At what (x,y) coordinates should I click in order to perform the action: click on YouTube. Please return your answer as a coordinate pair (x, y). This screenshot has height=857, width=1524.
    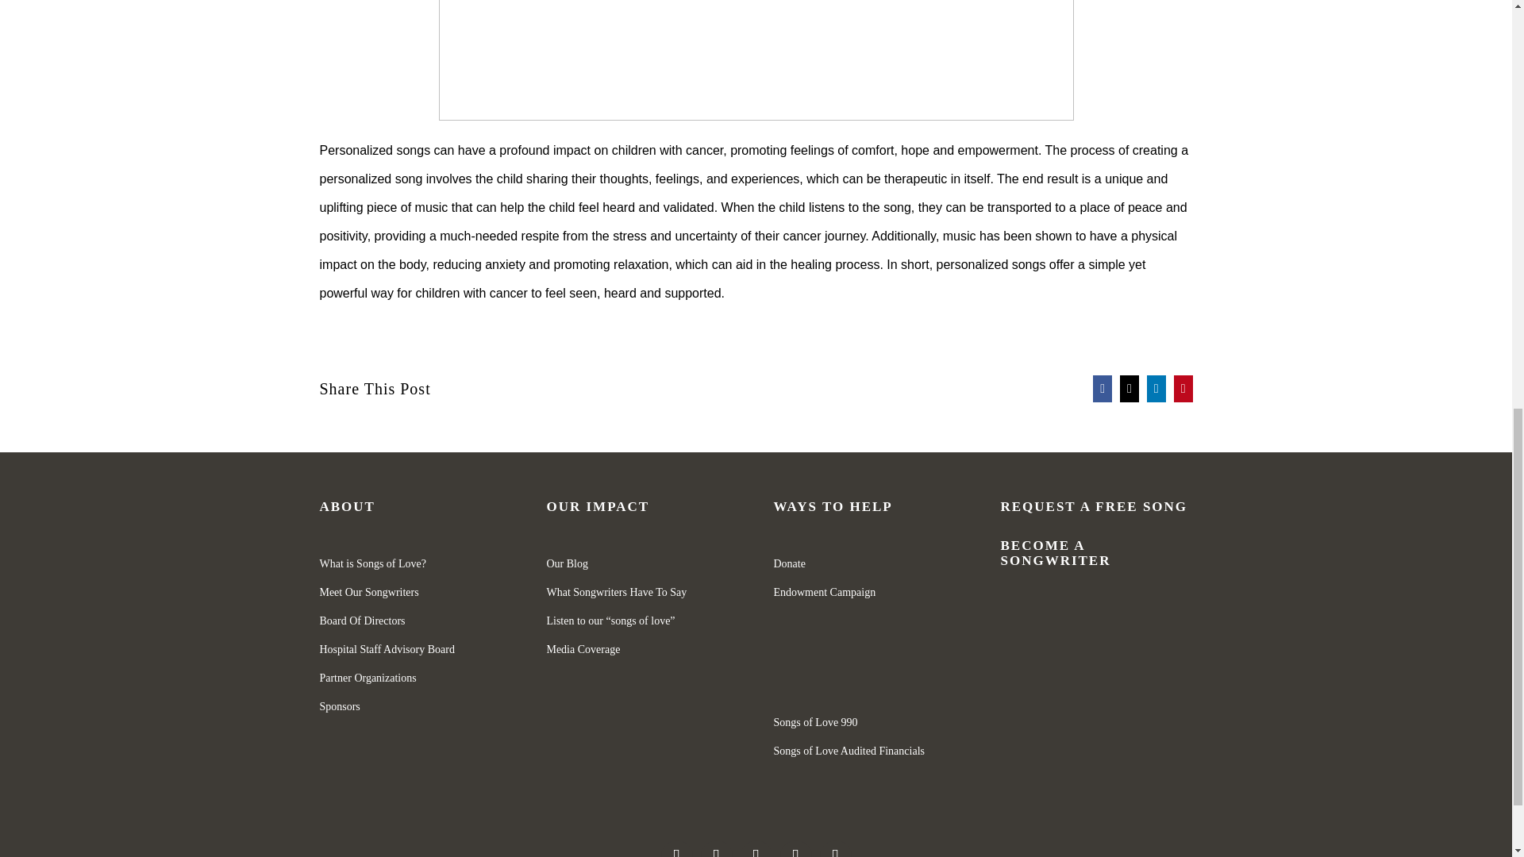
    Looking at the image, I should click on (795, 849).